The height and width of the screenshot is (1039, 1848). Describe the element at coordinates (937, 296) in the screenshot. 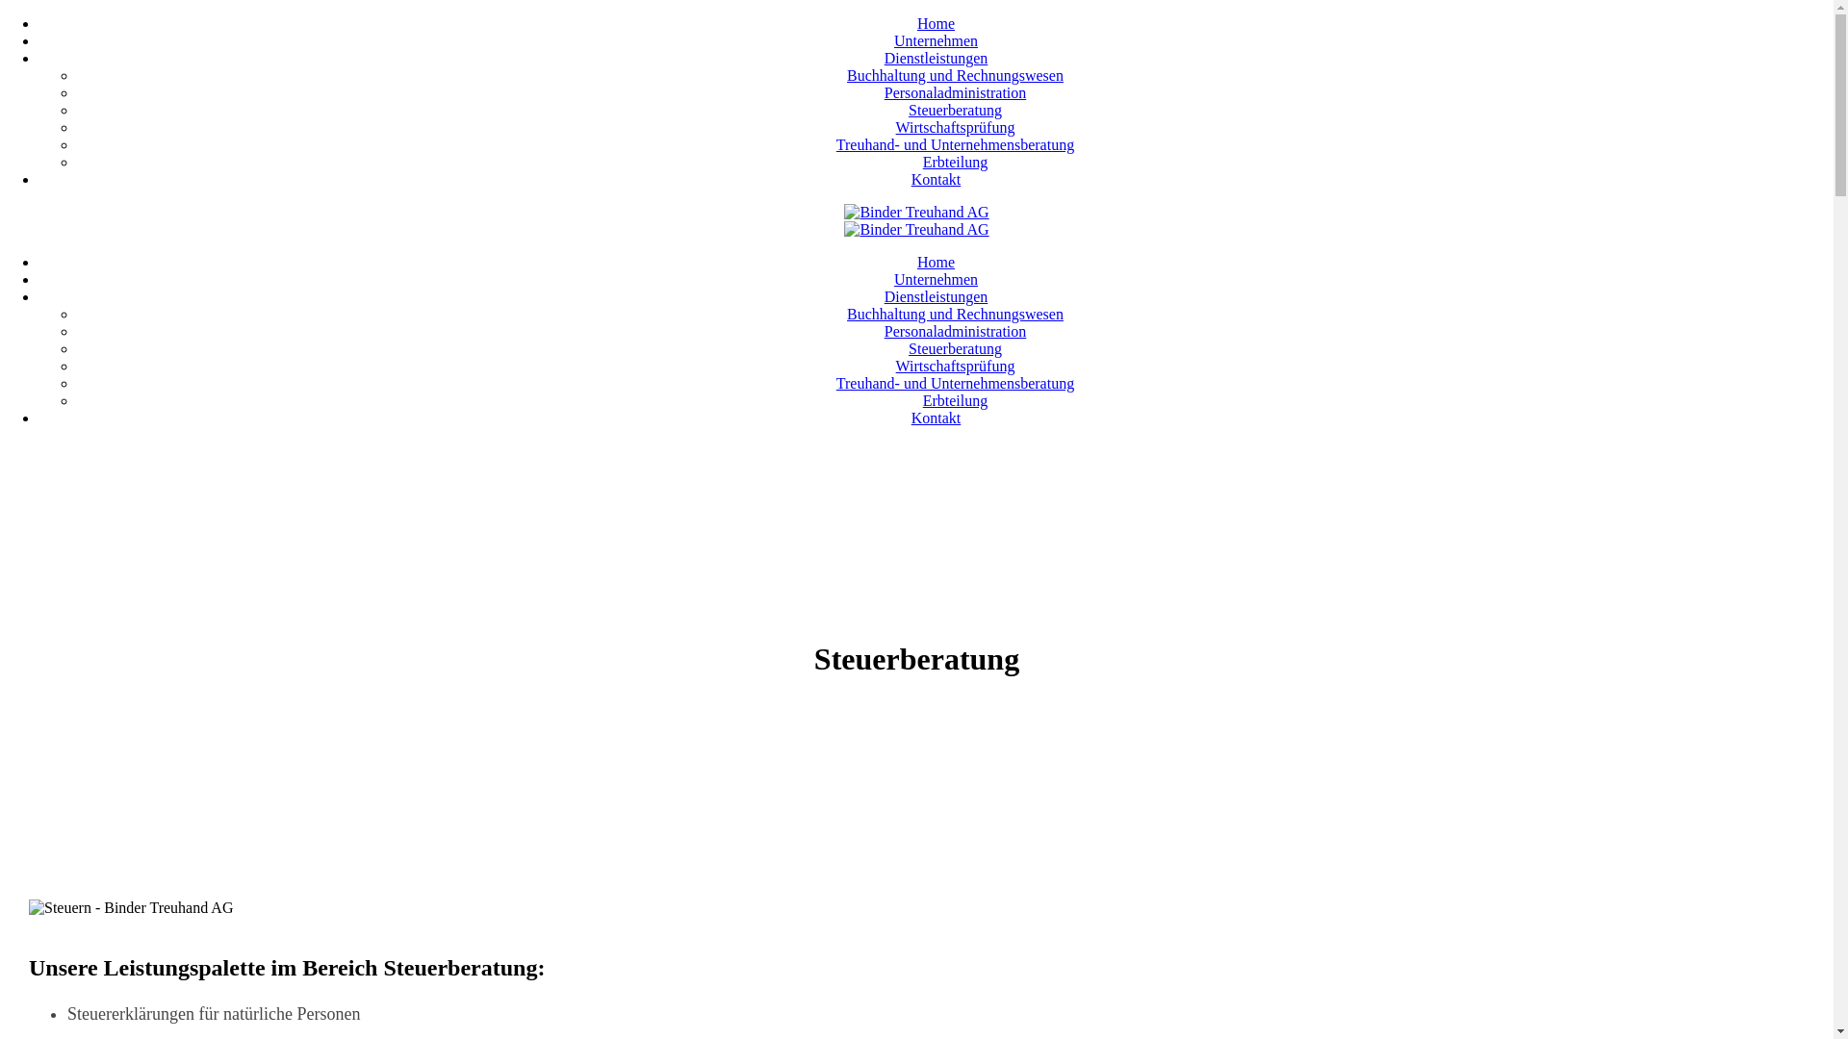

I see `Dienstleistungen` at that location.